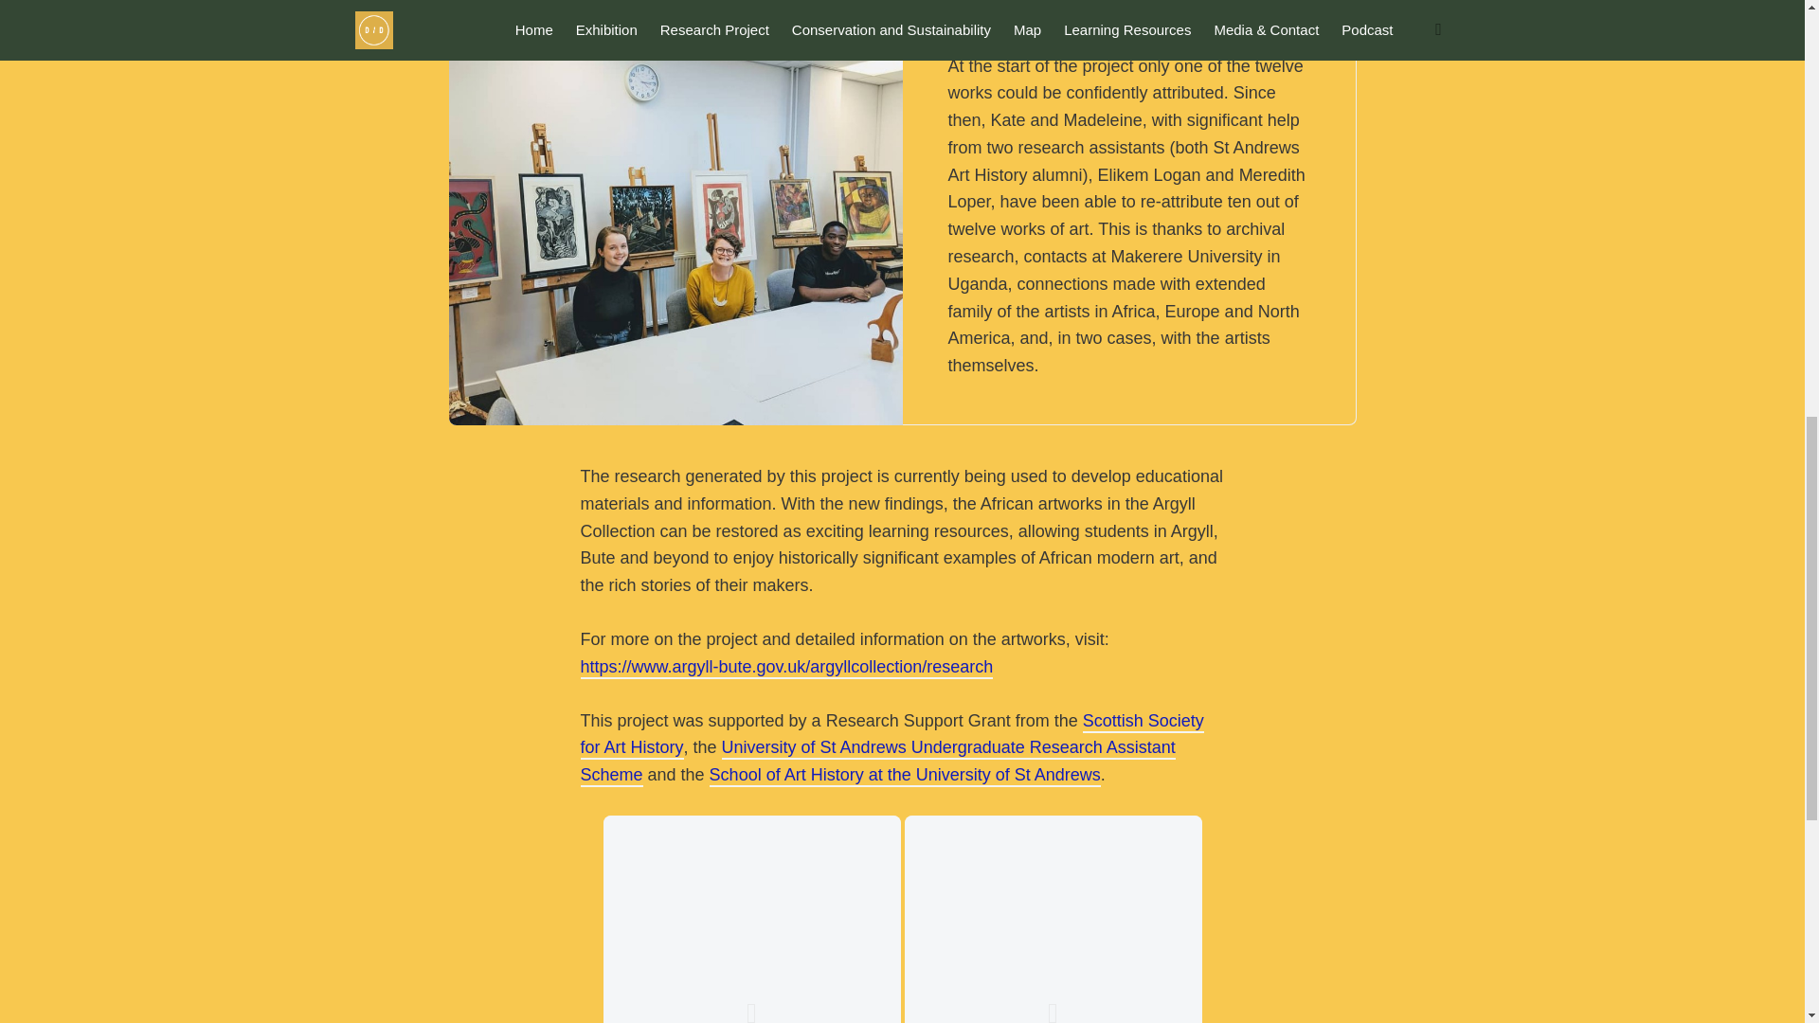 The height and width of the screenshot is (1023, 1819). Describe the element at coordinates (891, 735) in the screenshot. I see `Scottish Society for Art History` at that location.